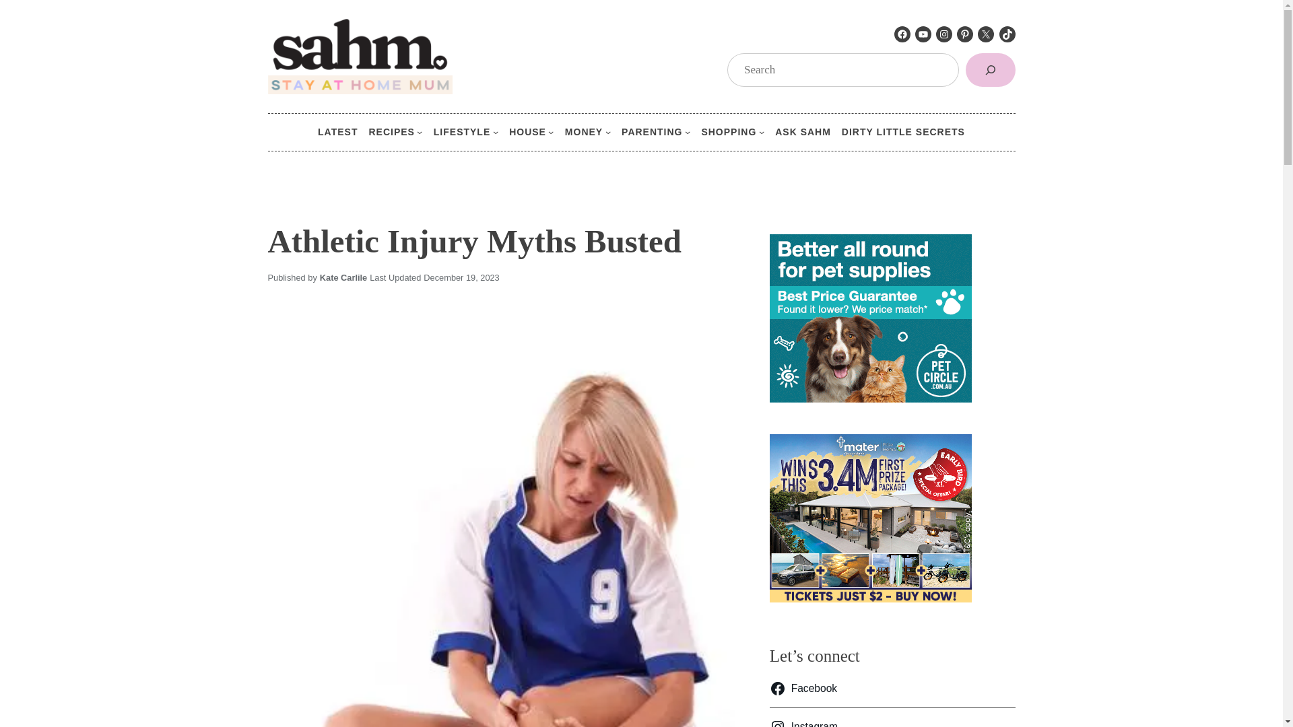  I want to click on Pinterest, so click(964, 34).